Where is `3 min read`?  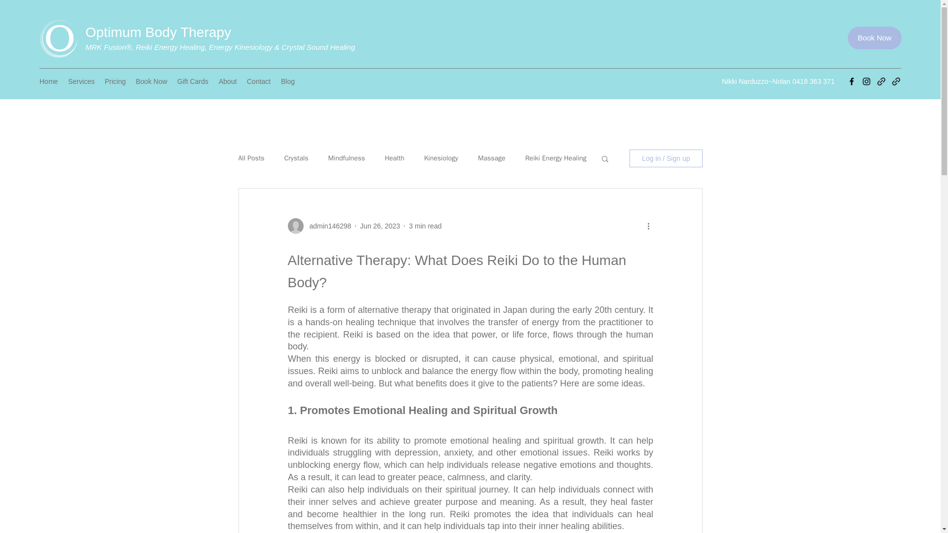 3 min read is located at coordinates (425, 226).